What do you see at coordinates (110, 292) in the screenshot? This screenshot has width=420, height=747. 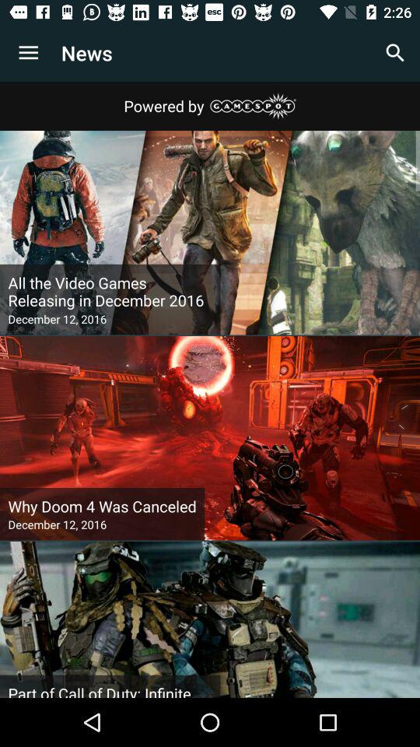 I see `tap the icon above december 12, 2016 icon` at bounding box center [110, 292].